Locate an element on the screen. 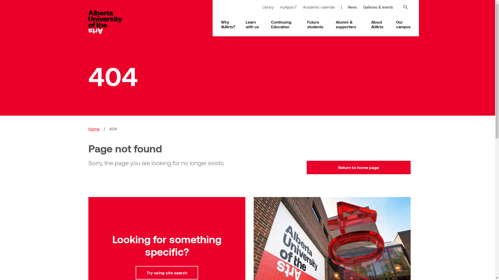  Learn with us is located at coordinates (253, 24).